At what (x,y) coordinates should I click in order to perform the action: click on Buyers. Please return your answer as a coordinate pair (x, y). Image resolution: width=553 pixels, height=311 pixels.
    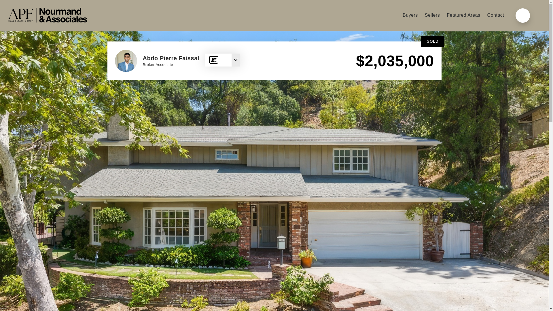
    Looking at the image, I should click on (410, 16).